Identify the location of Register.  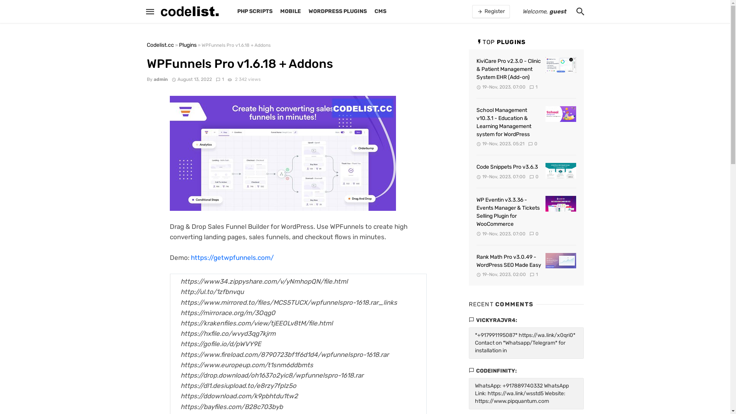
(491, 11).